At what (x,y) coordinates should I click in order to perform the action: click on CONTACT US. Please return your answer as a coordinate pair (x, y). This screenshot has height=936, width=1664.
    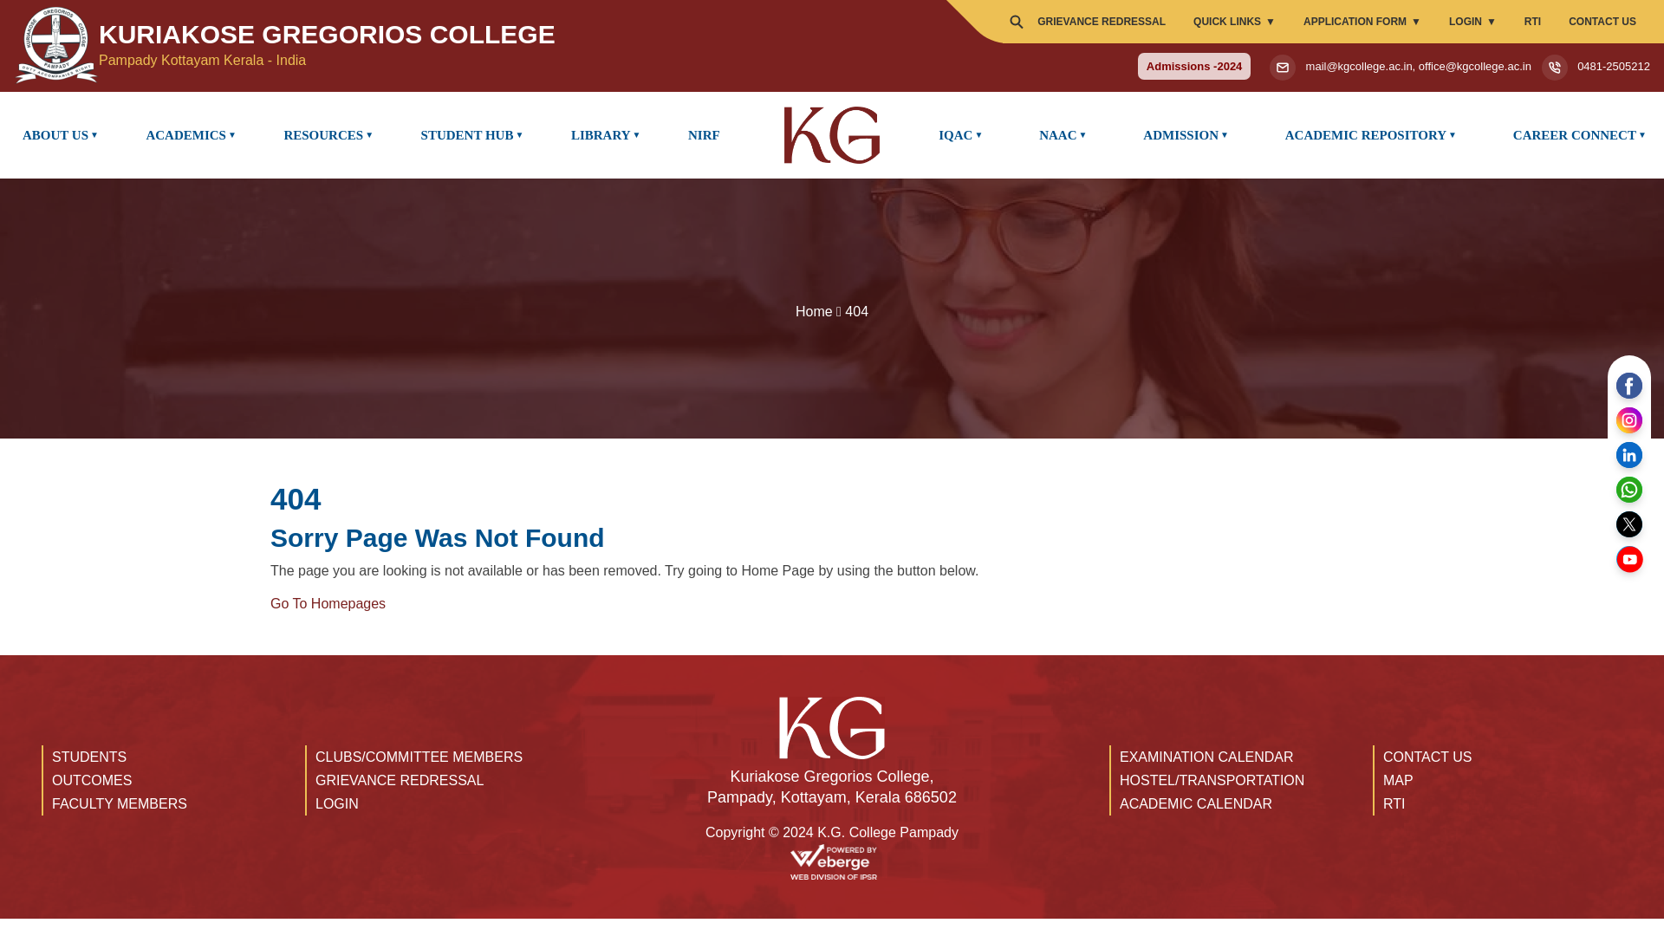
    Looking at the image, I should click on (1602, 21).